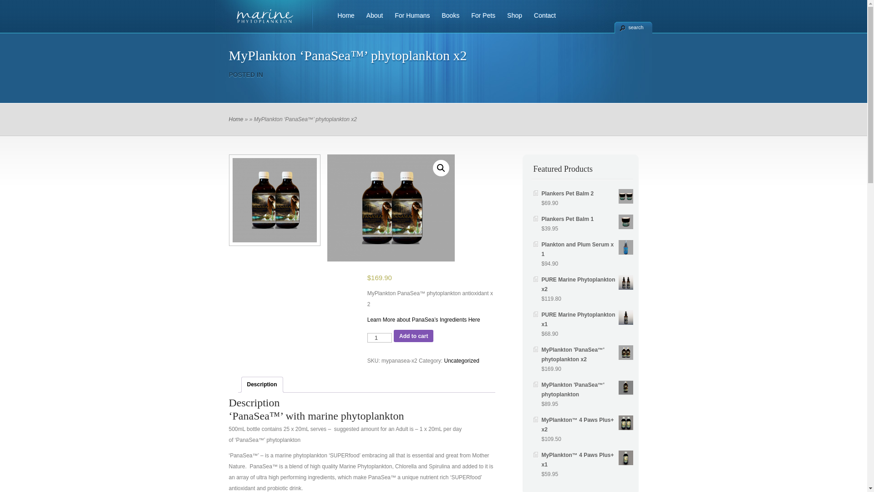  I want to click on Plankers Pet Balm 2, so click(587, 194).